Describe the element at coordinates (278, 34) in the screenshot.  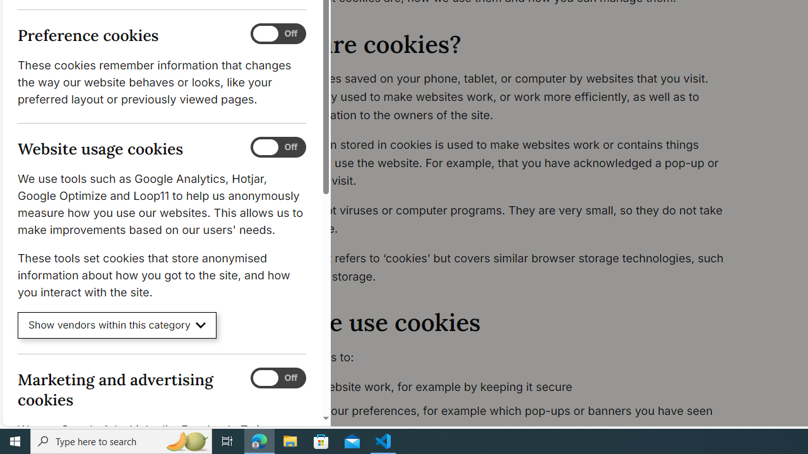
I see `Preference cookies` at that location.